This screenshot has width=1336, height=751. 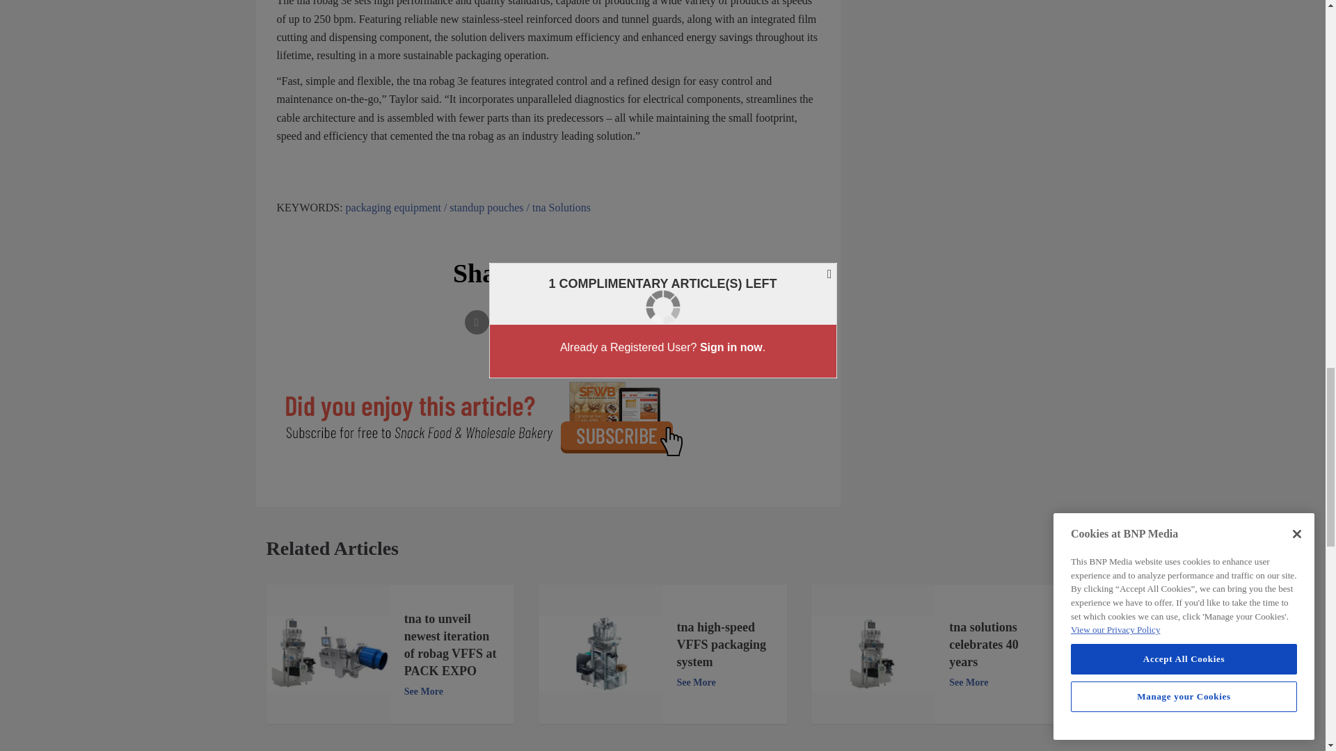 What do you see at coordinates (873, 654) in the screenshot?
I see `tna robag` at bounding box center [873, 654].